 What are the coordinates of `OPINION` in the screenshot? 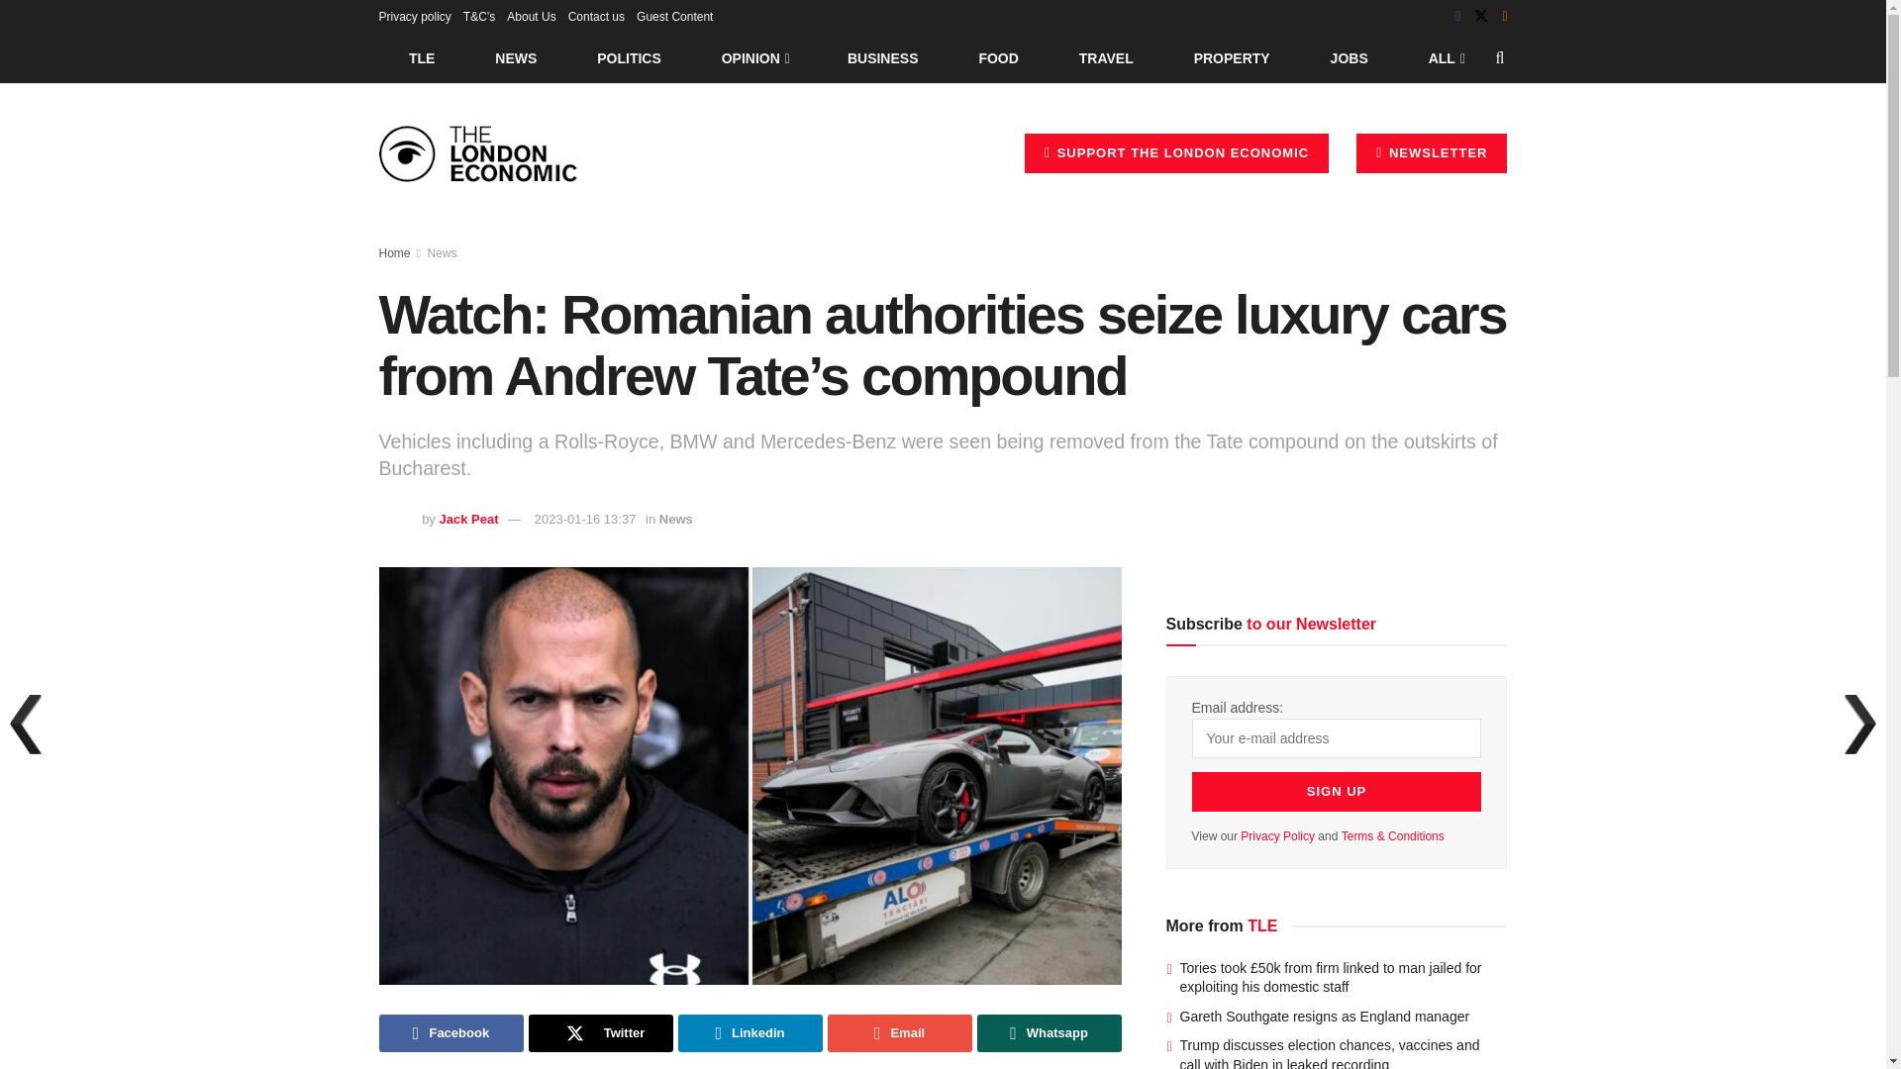 It's located at (754, 57).